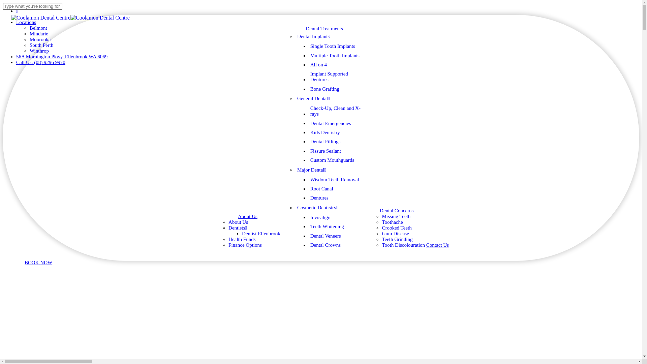 The image size is (647, 364). I want to click on Single Tooth Implants, so click(333, 47).